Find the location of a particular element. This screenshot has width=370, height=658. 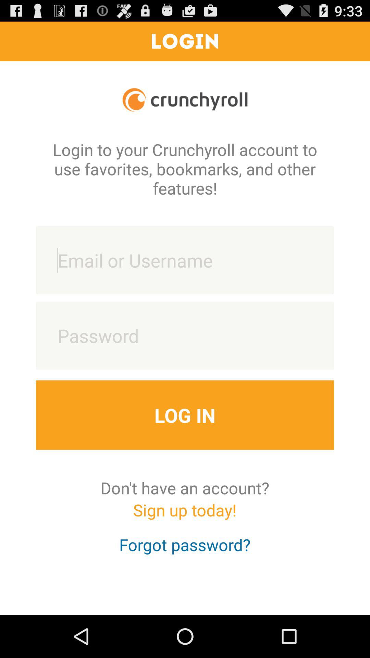

click the app below don t have icon is located at coordinates (185, 516).